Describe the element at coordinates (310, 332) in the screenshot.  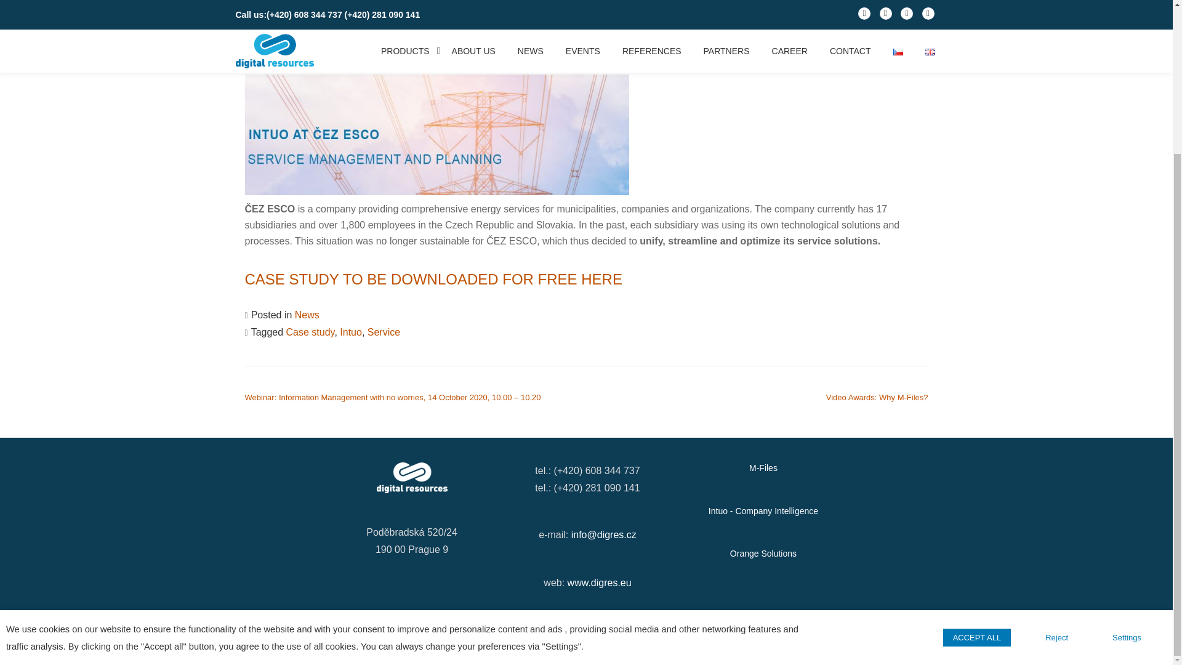
I see `Case study` at that location.